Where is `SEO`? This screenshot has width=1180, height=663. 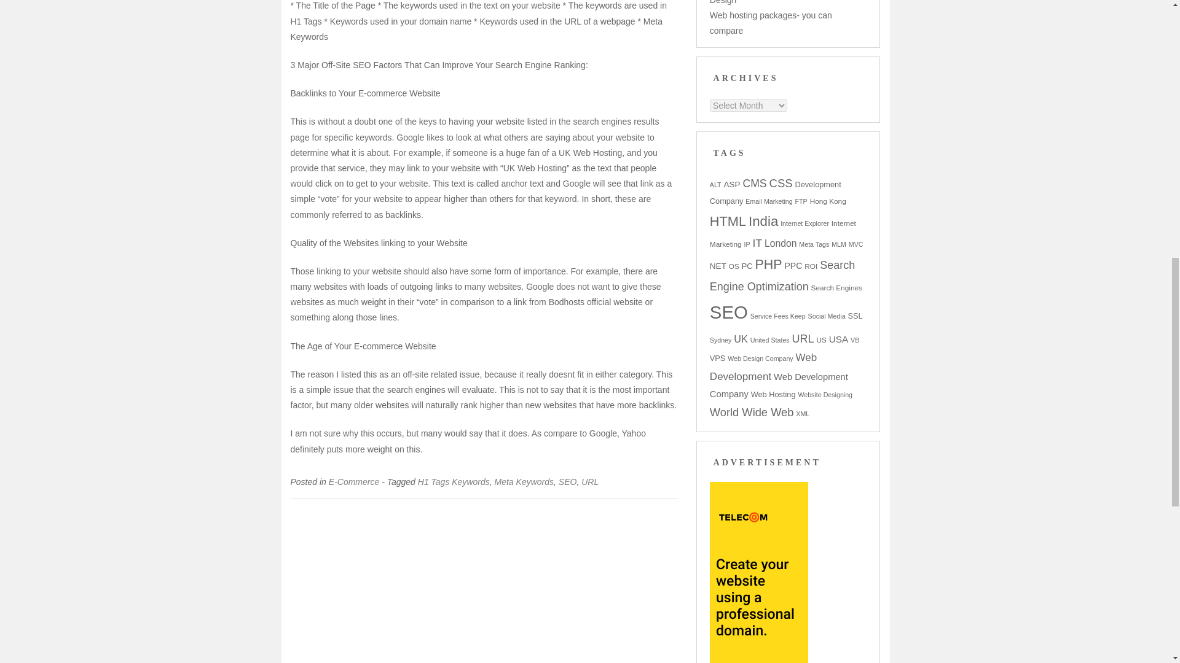 SEO is located at coordinates (567, 481).